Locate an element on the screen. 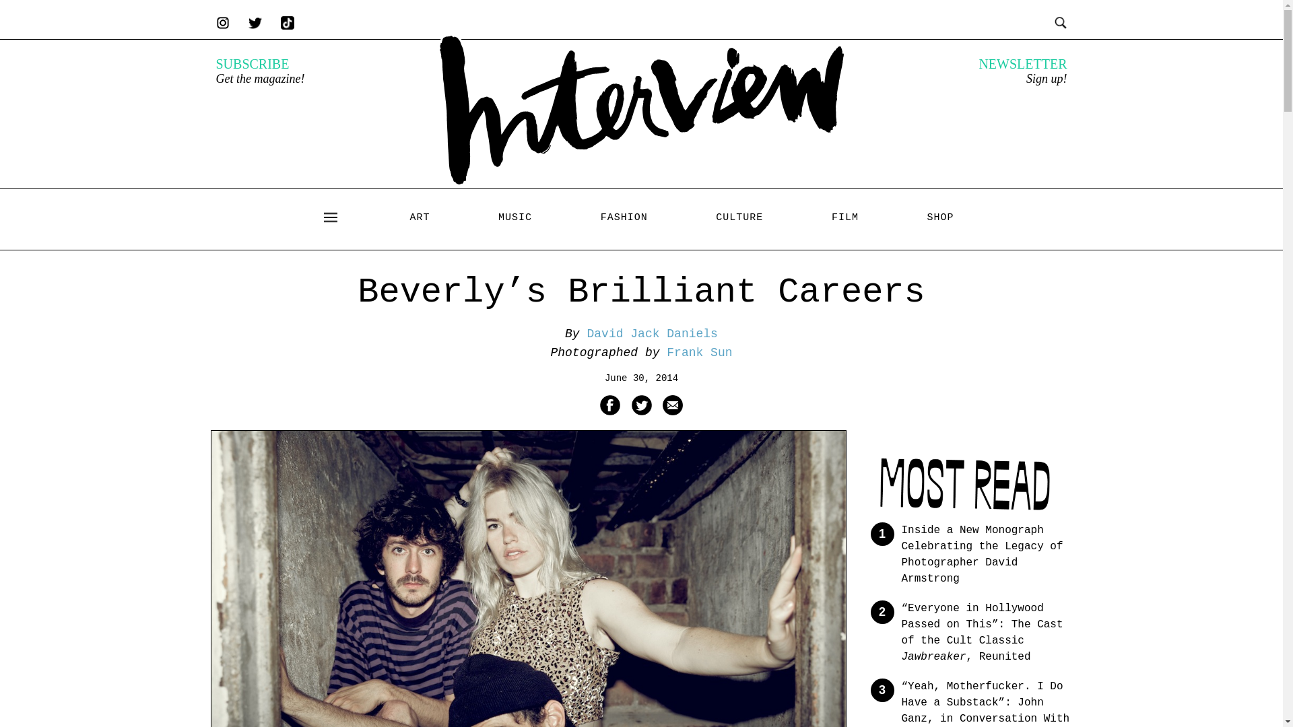 The height and width of the screenshot is (727, 1293). FILM is located at coordinates (844, 217).